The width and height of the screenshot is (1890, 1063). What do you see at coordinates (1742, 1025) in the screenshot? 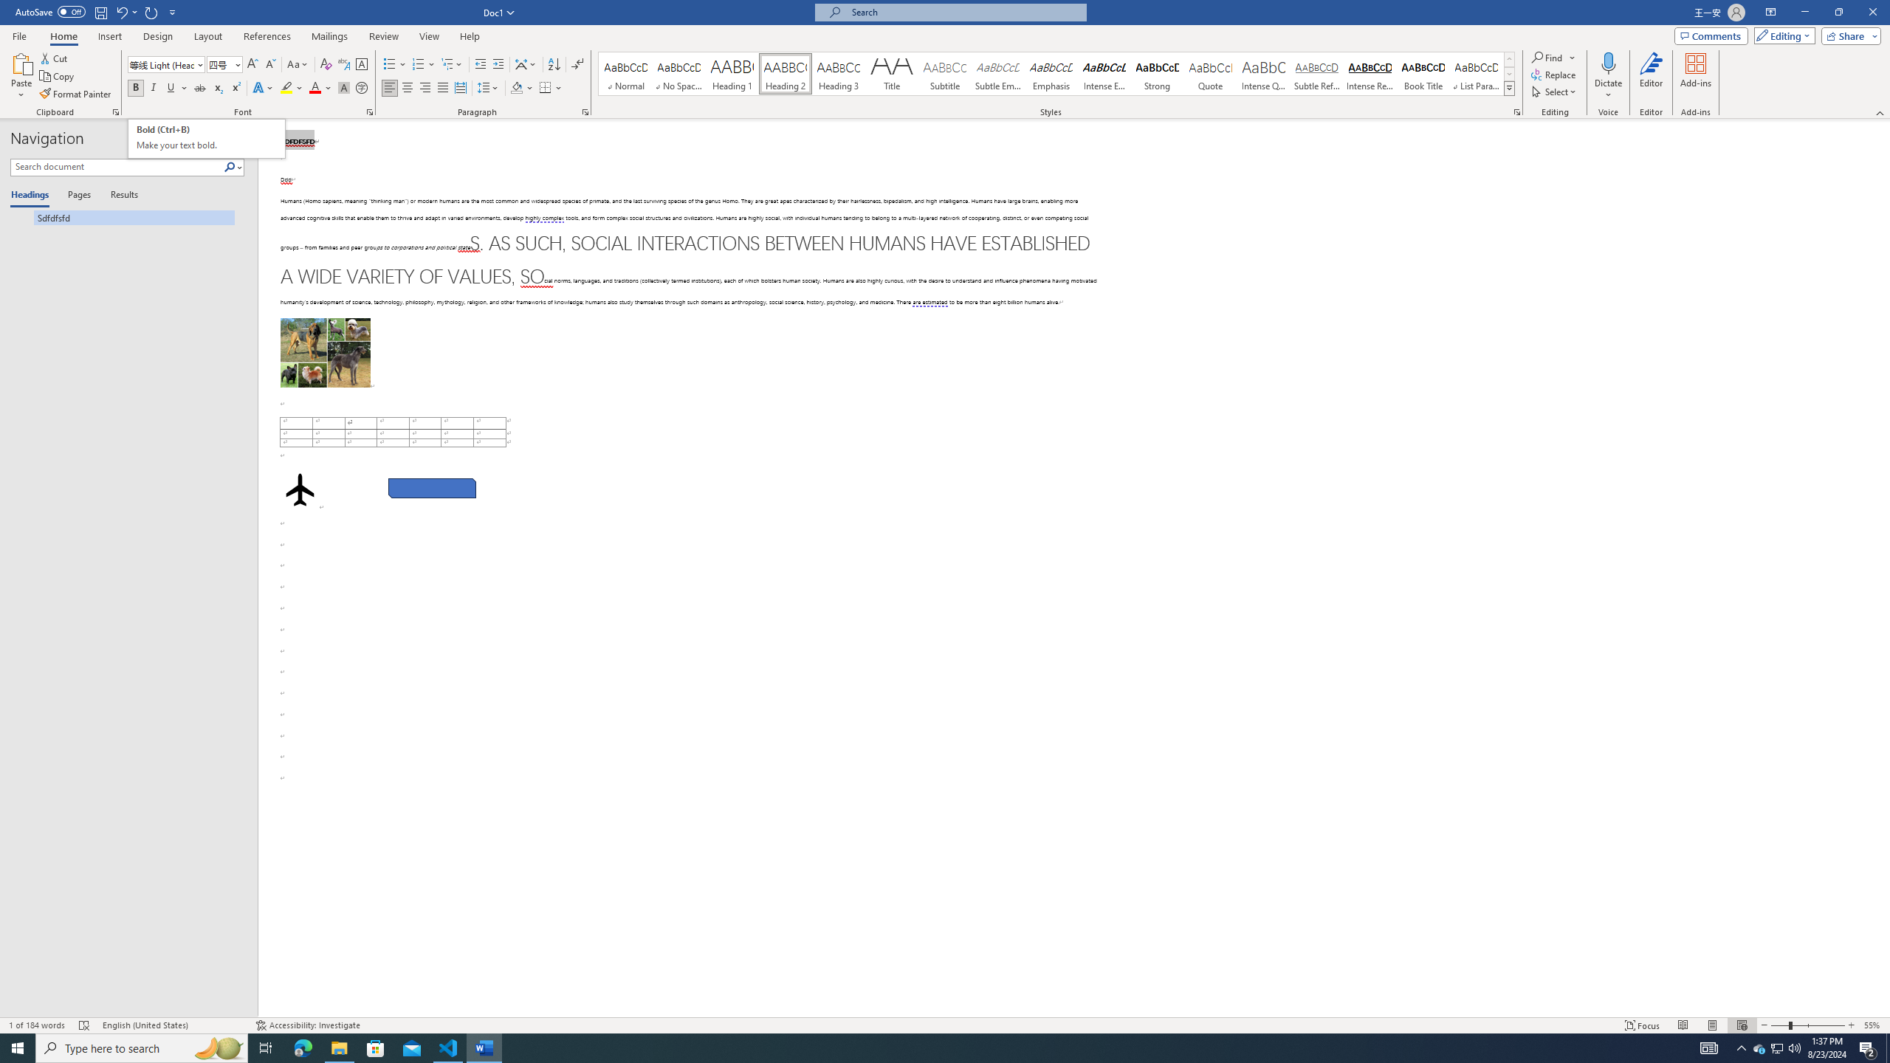
I see `Web Layout` at bounding box center [1742, 1025].